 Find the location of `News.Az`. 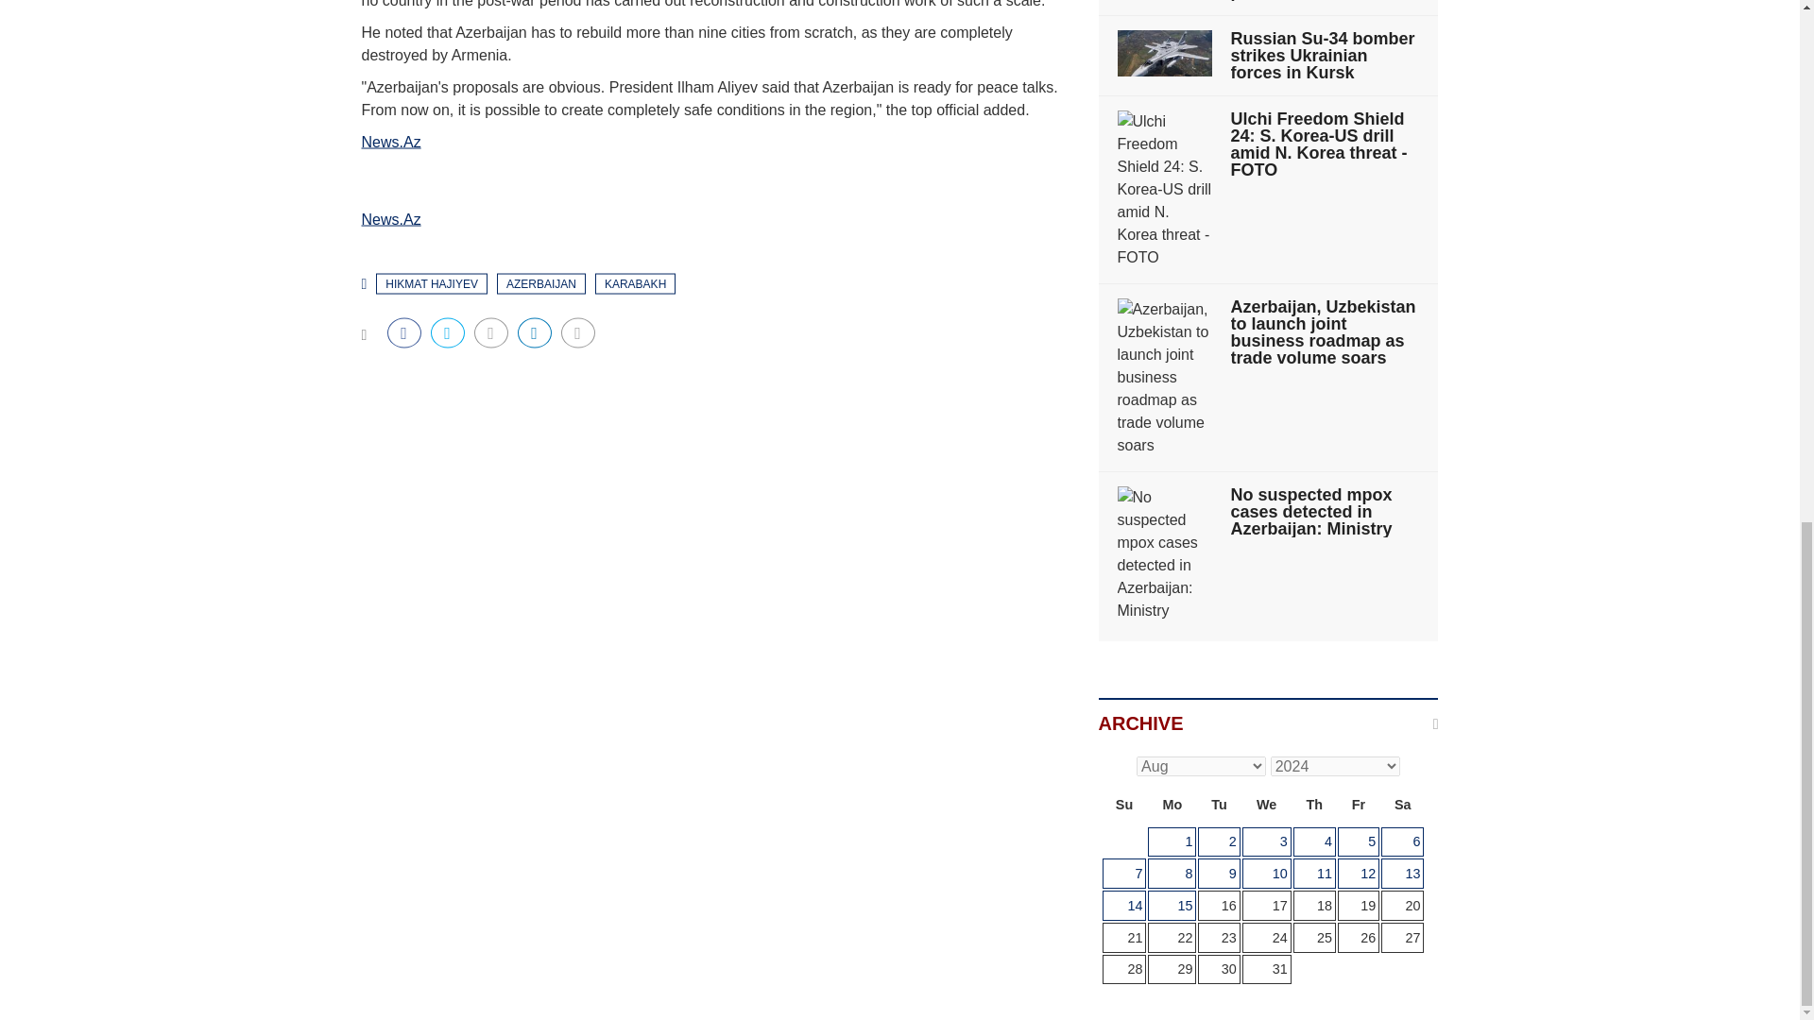

News.Az is located at coordinates (391, 217).